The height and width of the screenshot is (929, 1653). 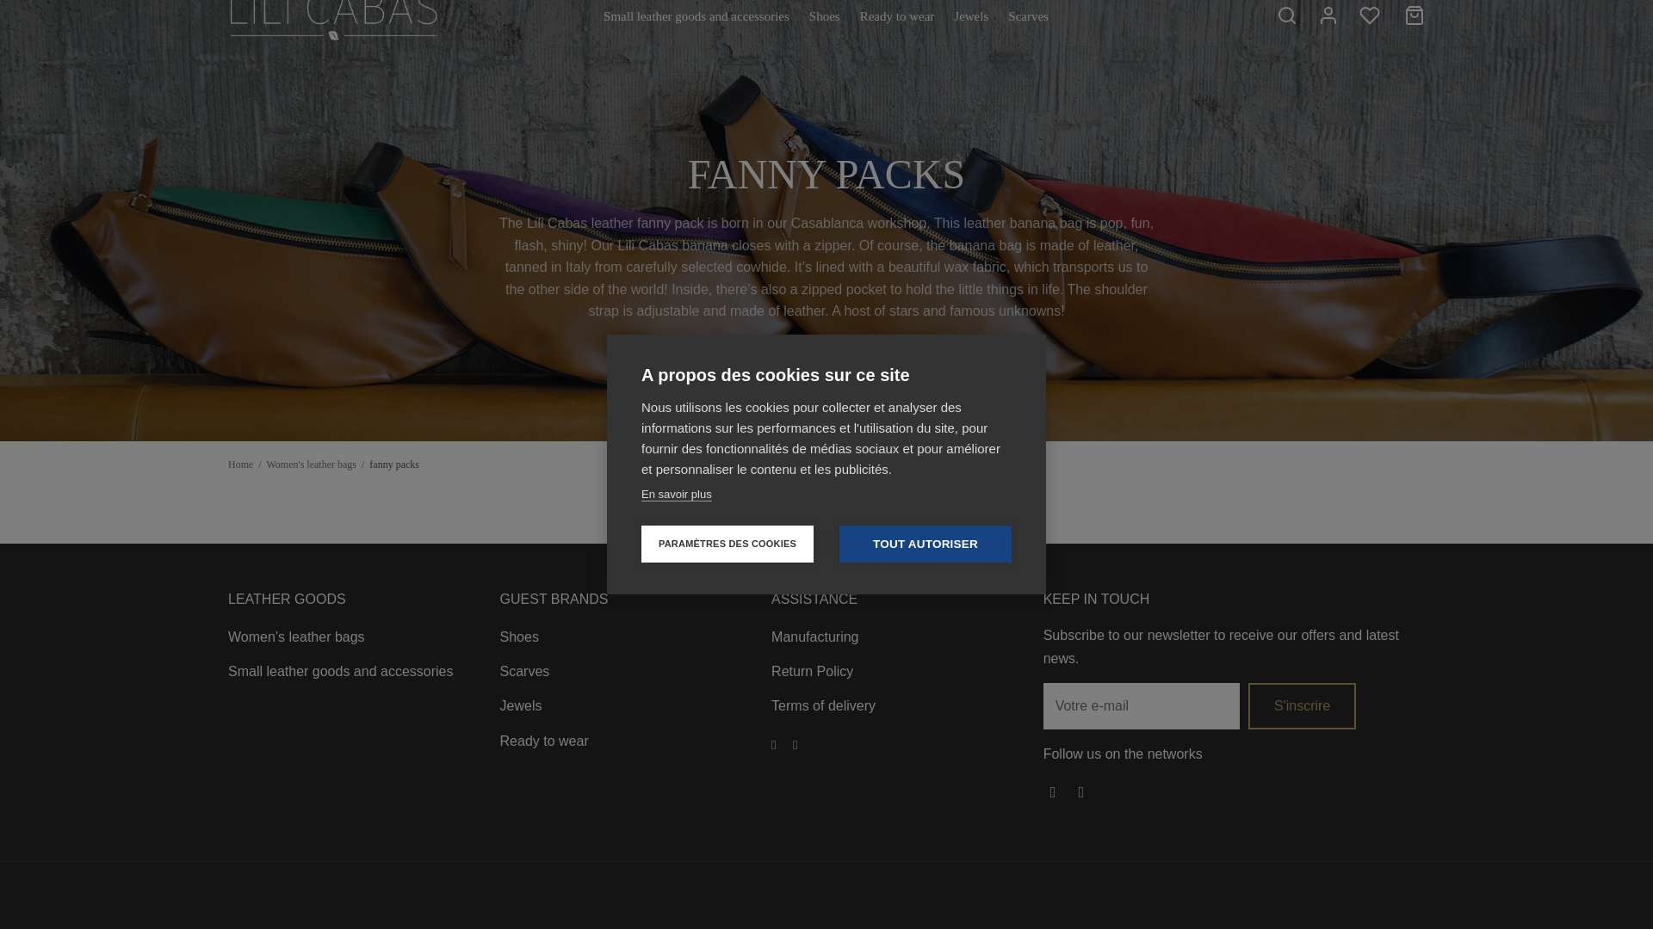 What do you see at coordinates (971, 15) in the screenshot?
I see `Jewels` at bounding box center [971, 15].